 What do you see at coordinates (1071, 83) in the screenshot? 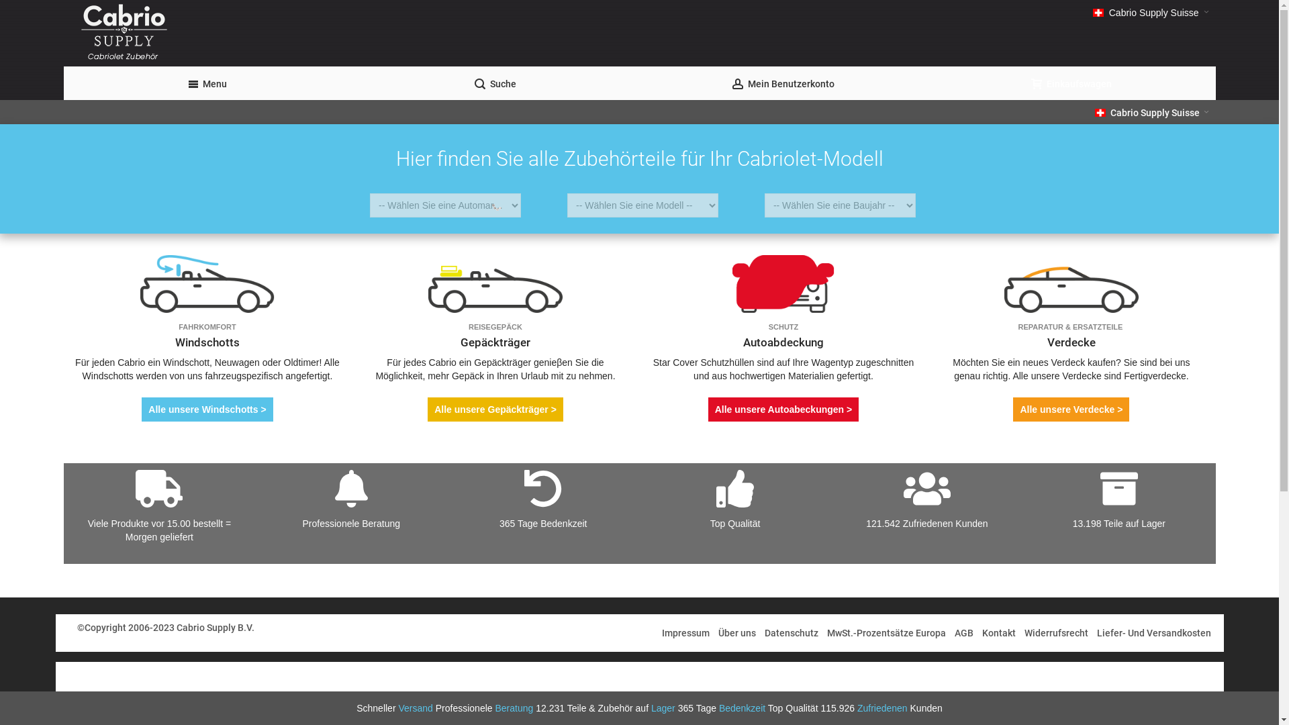
I see `Einkaufswagen` at bounding box center [1071, 83].